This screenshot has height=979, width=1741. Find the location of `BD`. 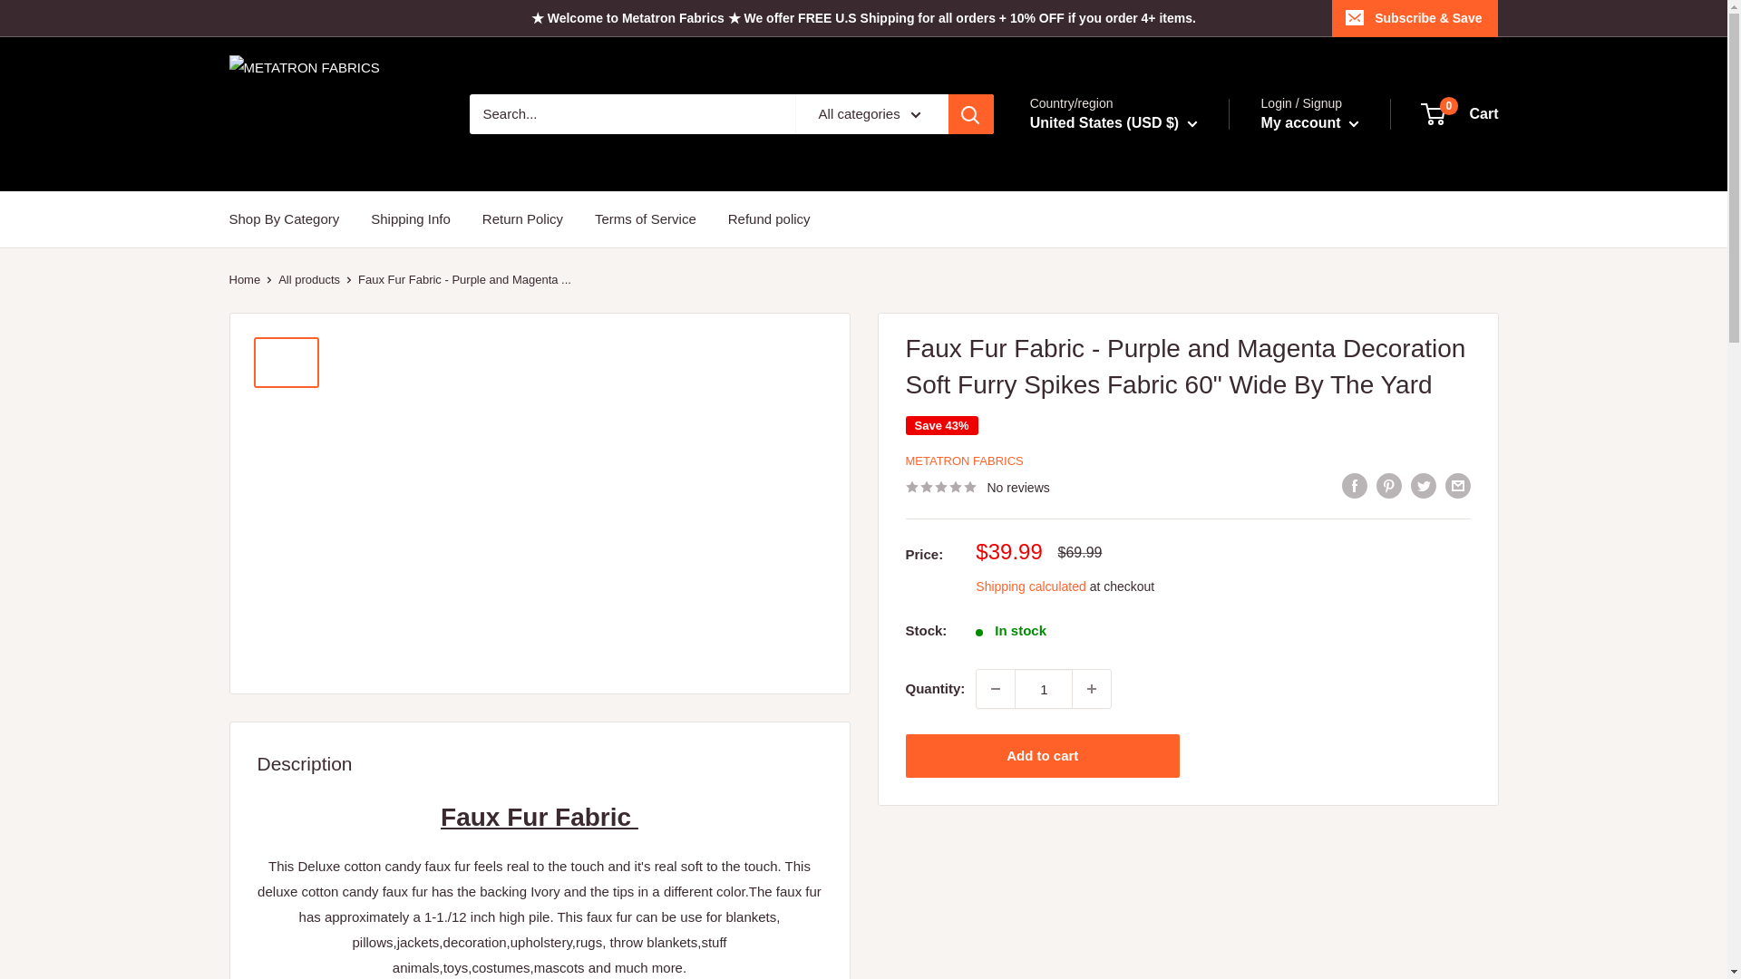

BD is located at coordinates (1084, 286).